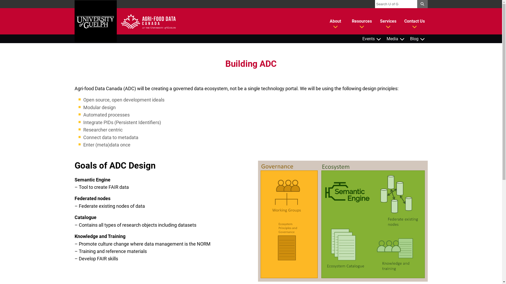 The image size is (506, 284). Describe the element at coordinates (414, 21) in the screenshot. I see `Contact Us` at that location.